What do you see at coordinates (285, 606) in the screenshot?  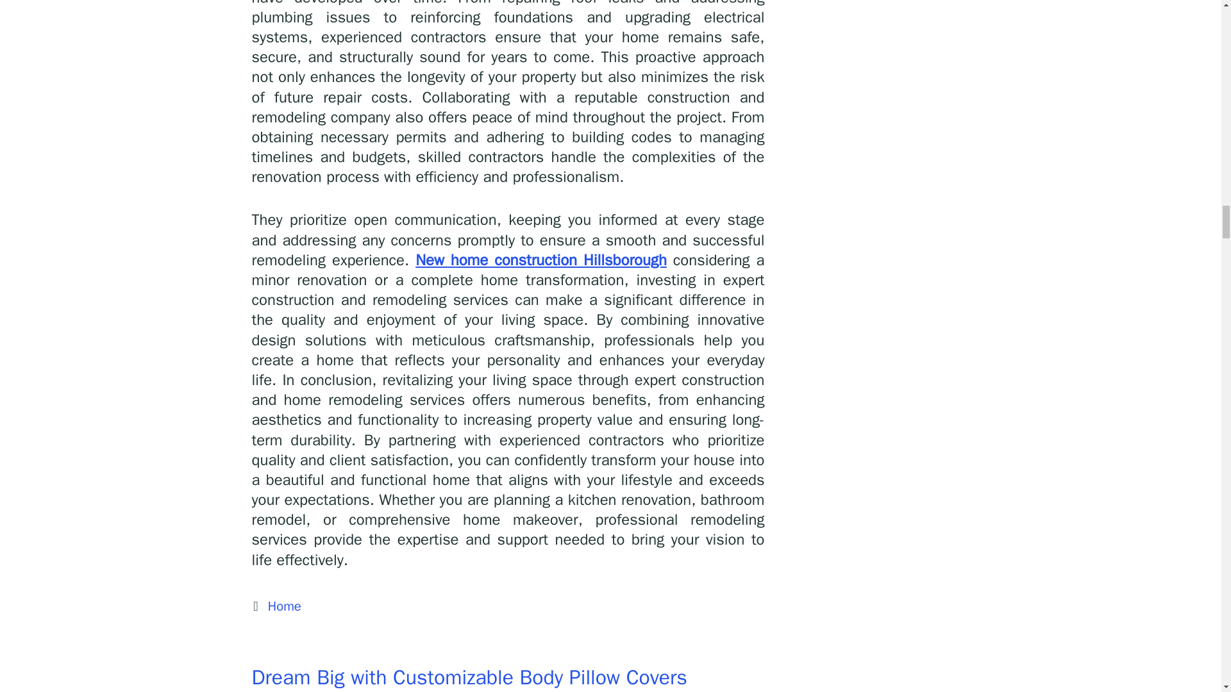 I see `Home` at bounding box center [285, 606].